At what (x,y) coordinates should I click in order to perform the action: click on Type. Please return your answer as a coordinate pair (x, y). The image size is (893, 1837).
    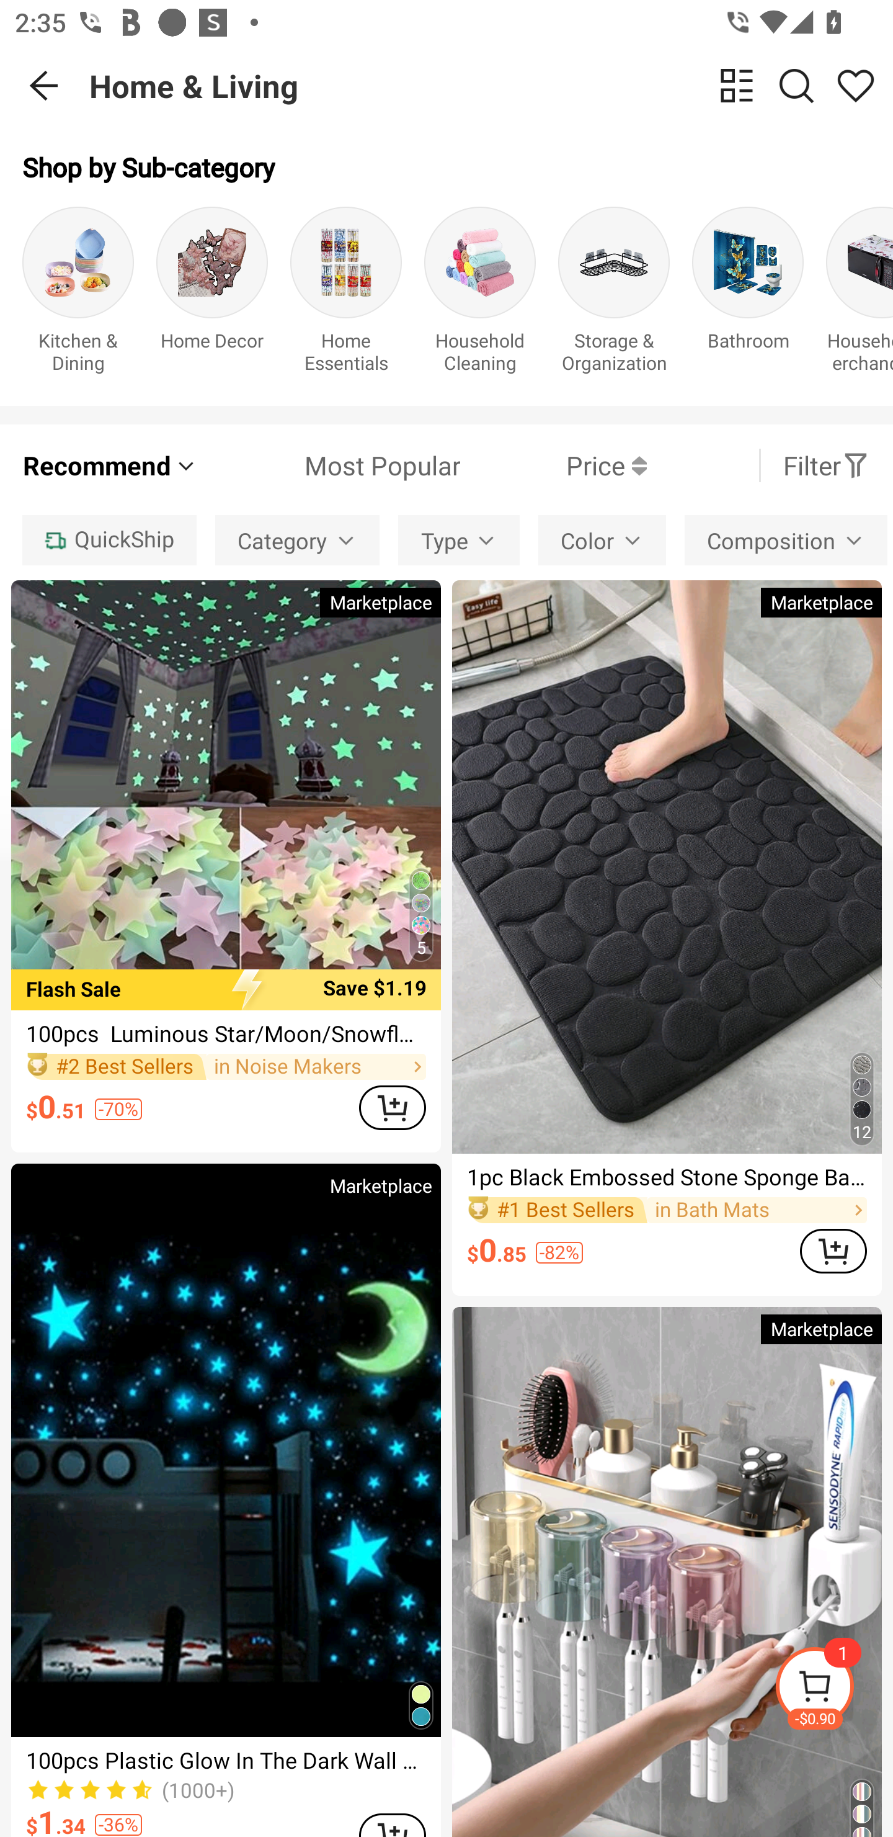
    Looking at the image, I should click on (459, 540).